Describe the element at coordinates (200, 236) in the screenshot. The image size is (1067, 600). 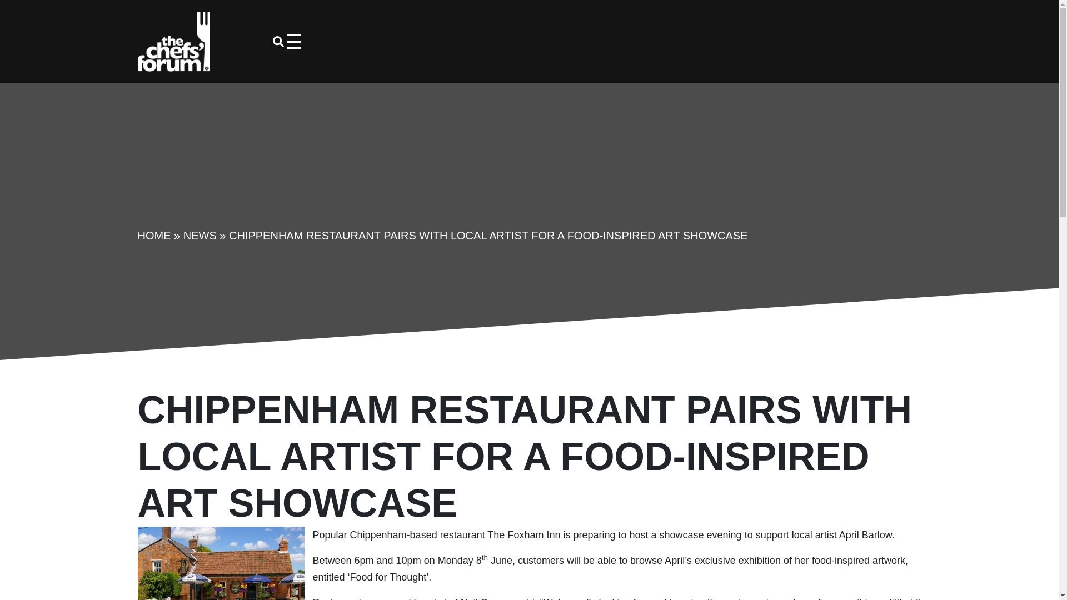
I see `NEWS` at that location.